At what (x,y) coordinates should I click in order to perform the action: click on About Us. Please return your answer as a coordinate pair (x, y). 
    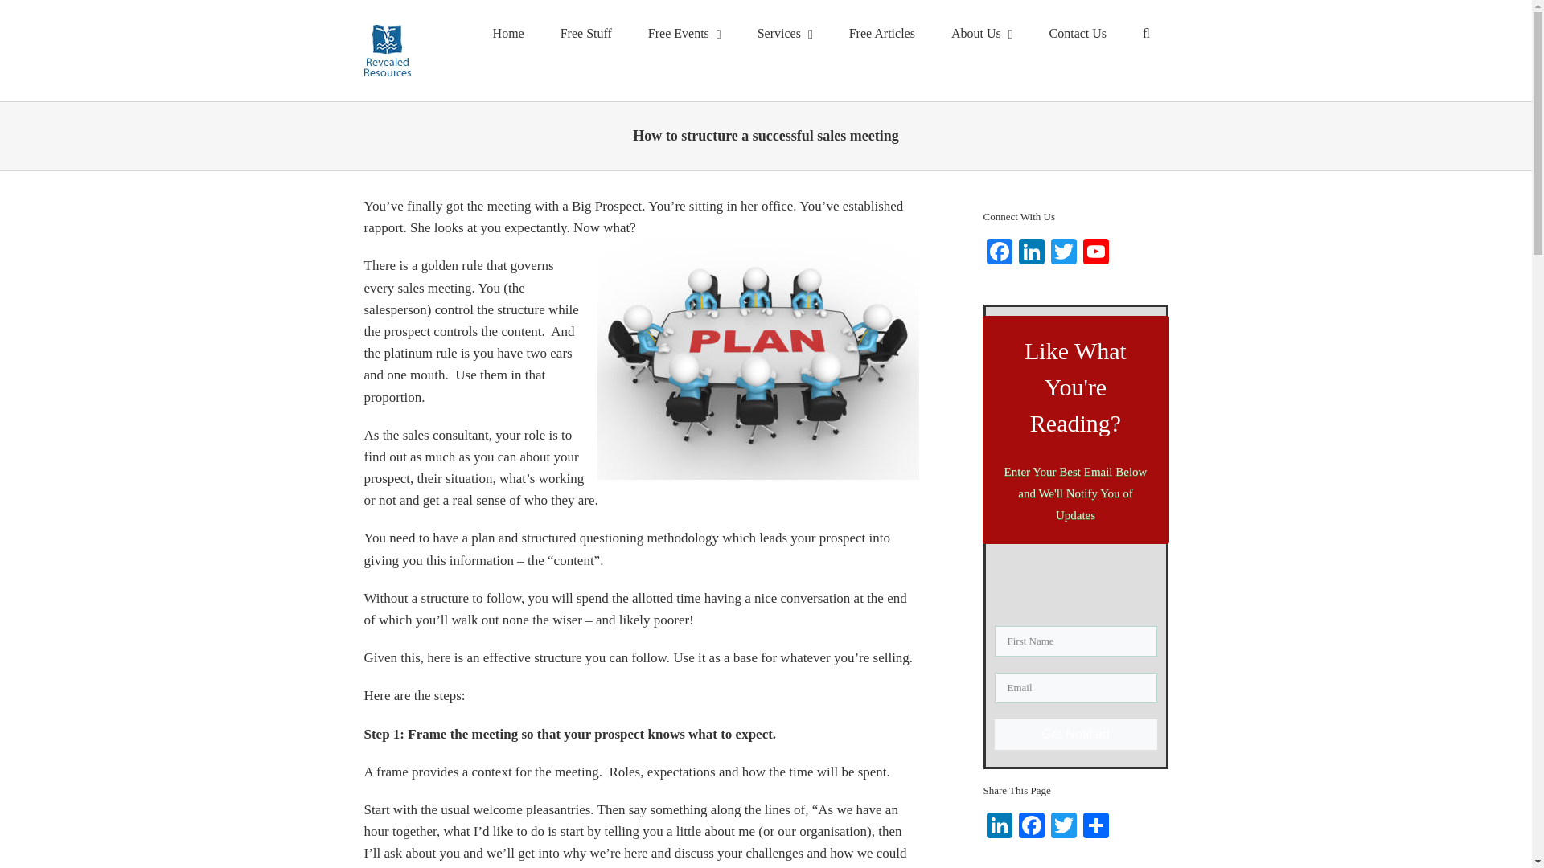
    Looking at the image, I should click on (981, 34).